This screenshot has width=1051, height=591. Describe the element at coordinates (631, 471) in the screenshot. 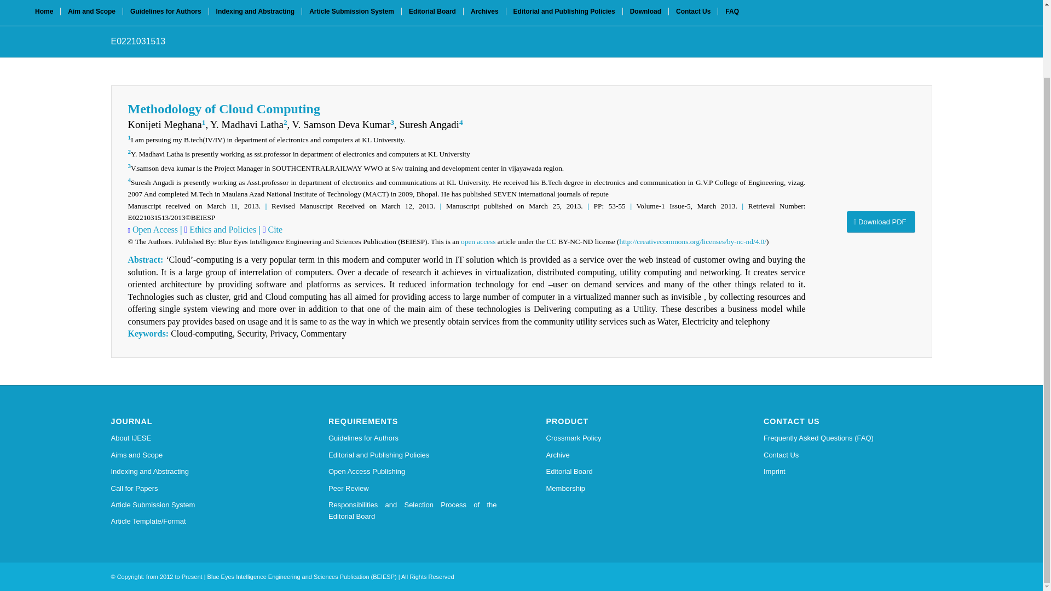

I see `Editorial Board` at that location.